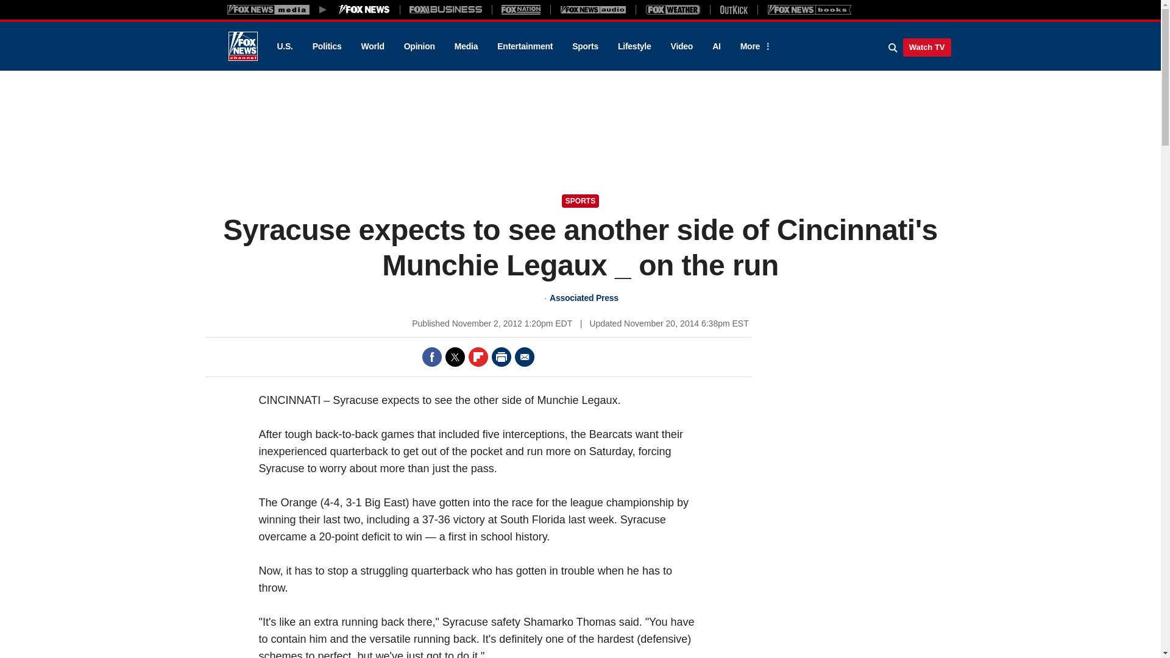 The height and width of the screenshot is (658, 1170). What do you see at coordinates (809, 9) in the screenshot?
I see `Books` at bounding box center [809, 9].